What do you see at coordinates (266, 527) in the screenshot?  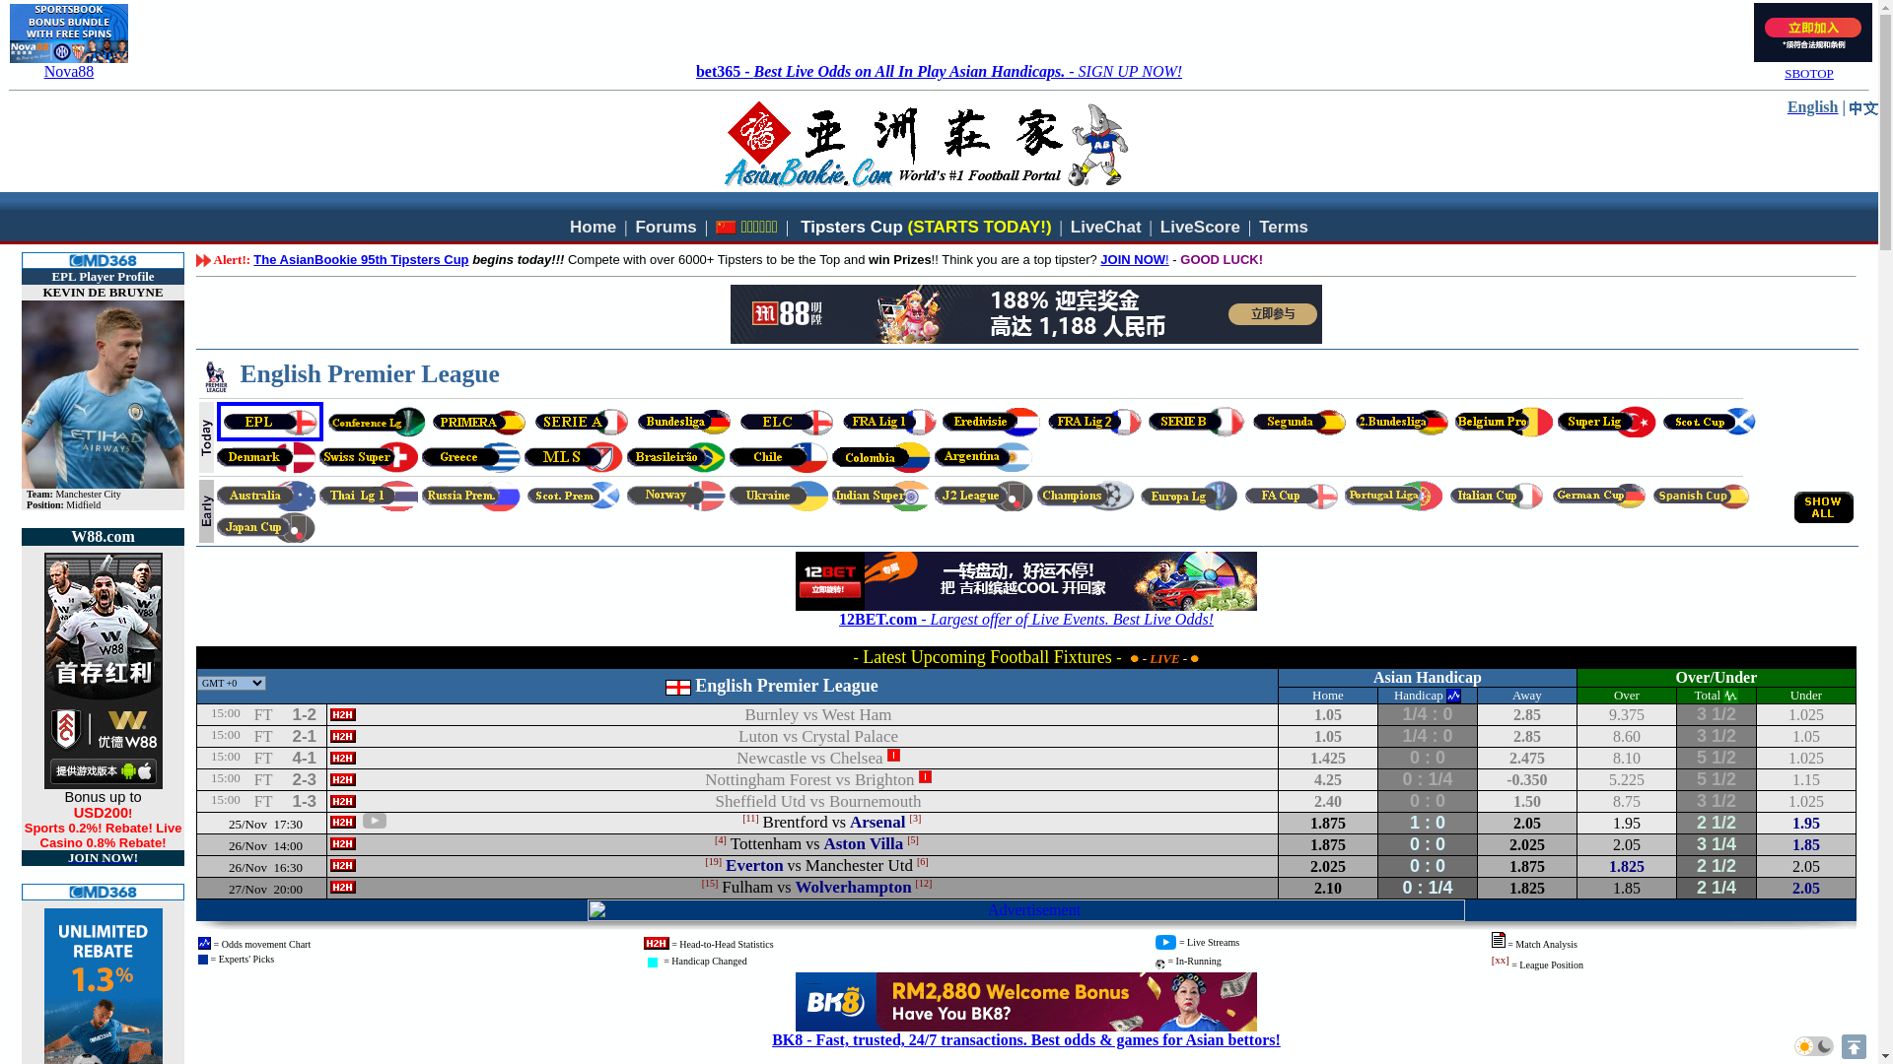 I see `-Japan Cup-` at bounding box center [266, 527].